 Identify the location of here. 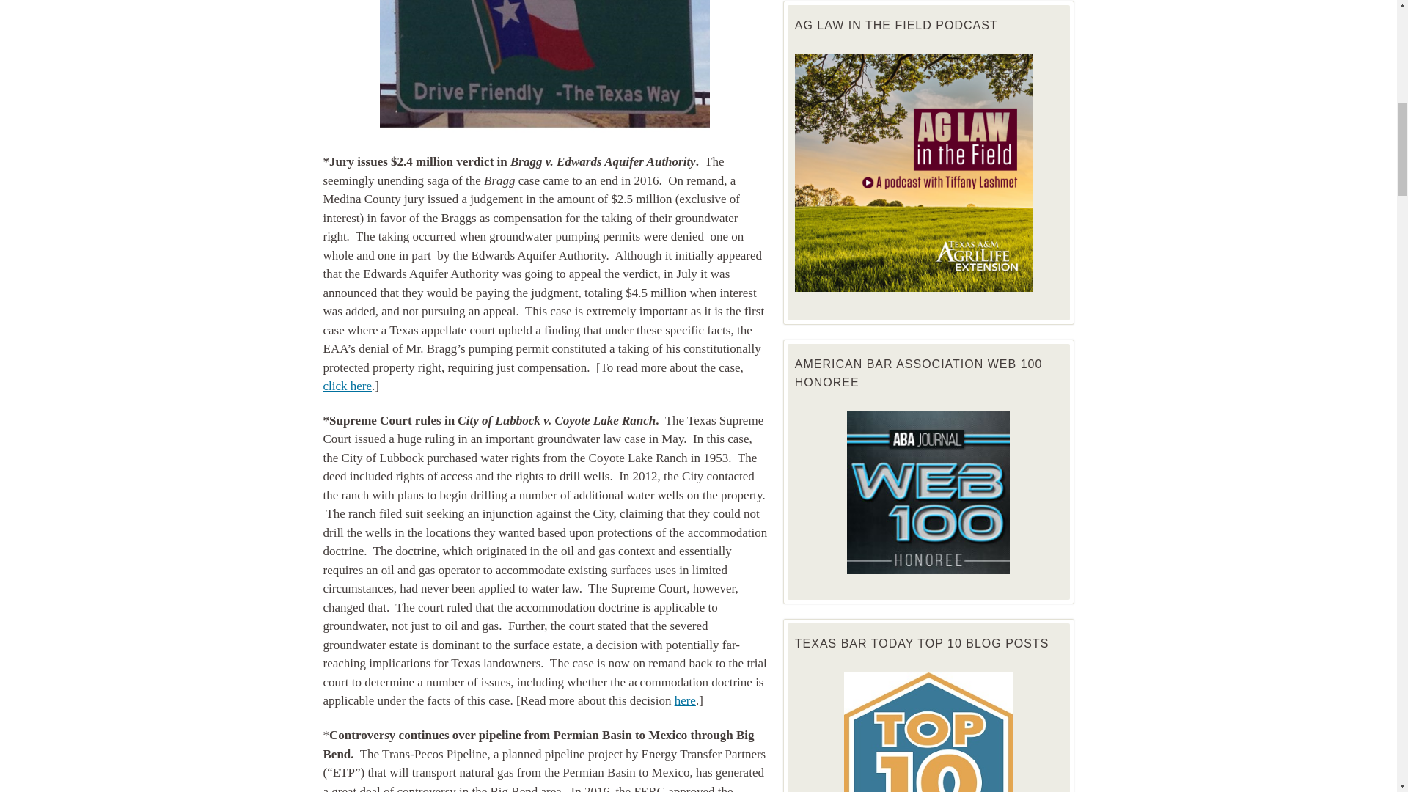
(685, 701).